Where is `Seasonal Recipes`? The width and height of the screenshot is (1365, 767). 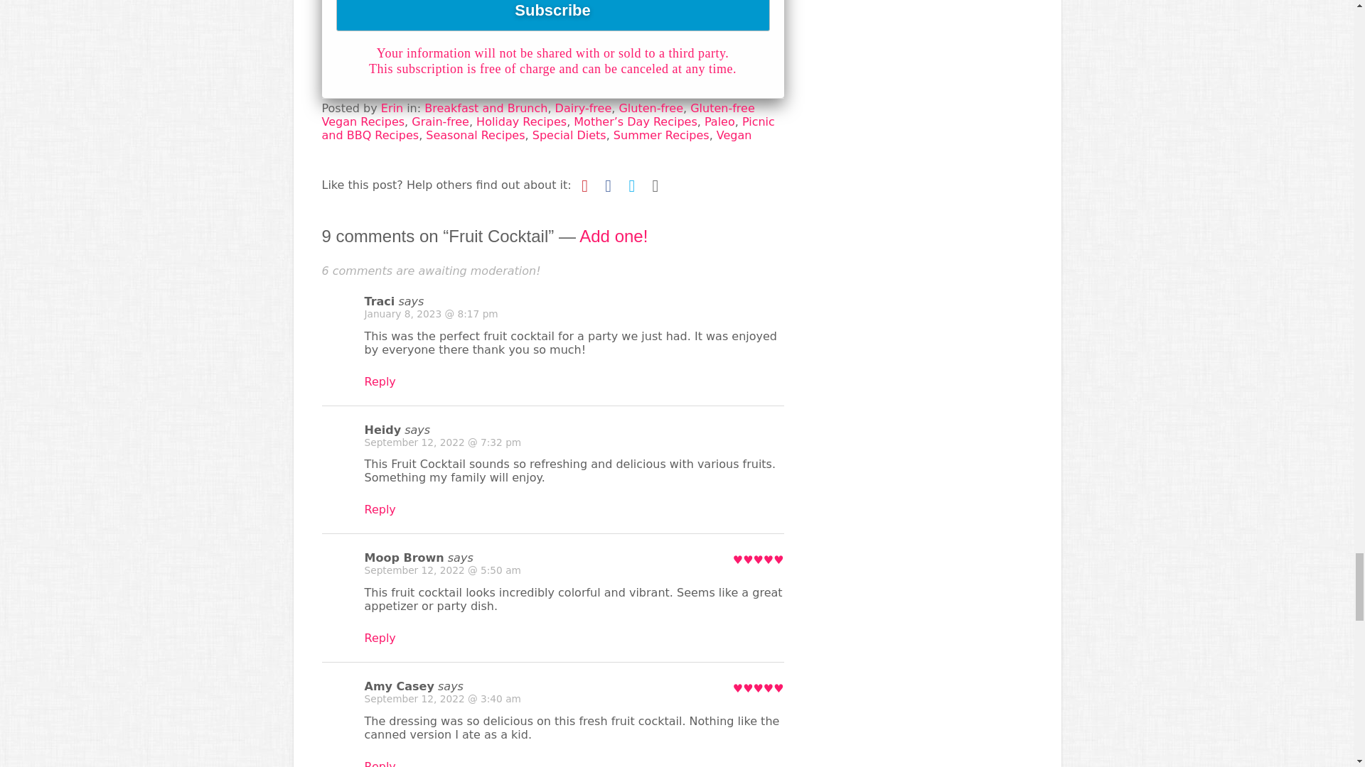 Seasonal Recipes is located at coordinates (475, 135).